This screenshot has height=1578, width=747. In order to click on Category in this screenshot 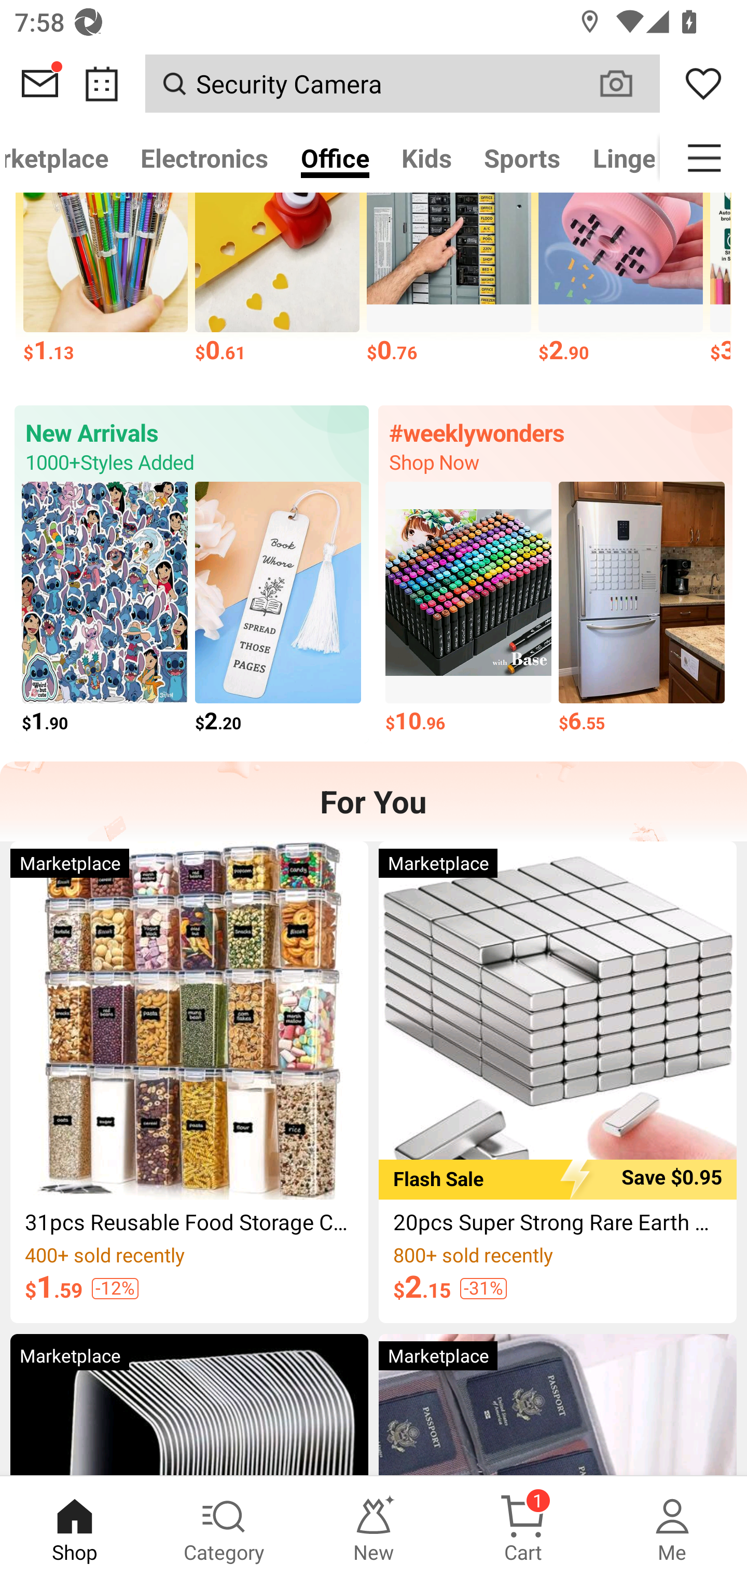, I will do `click(224, 1527)`.